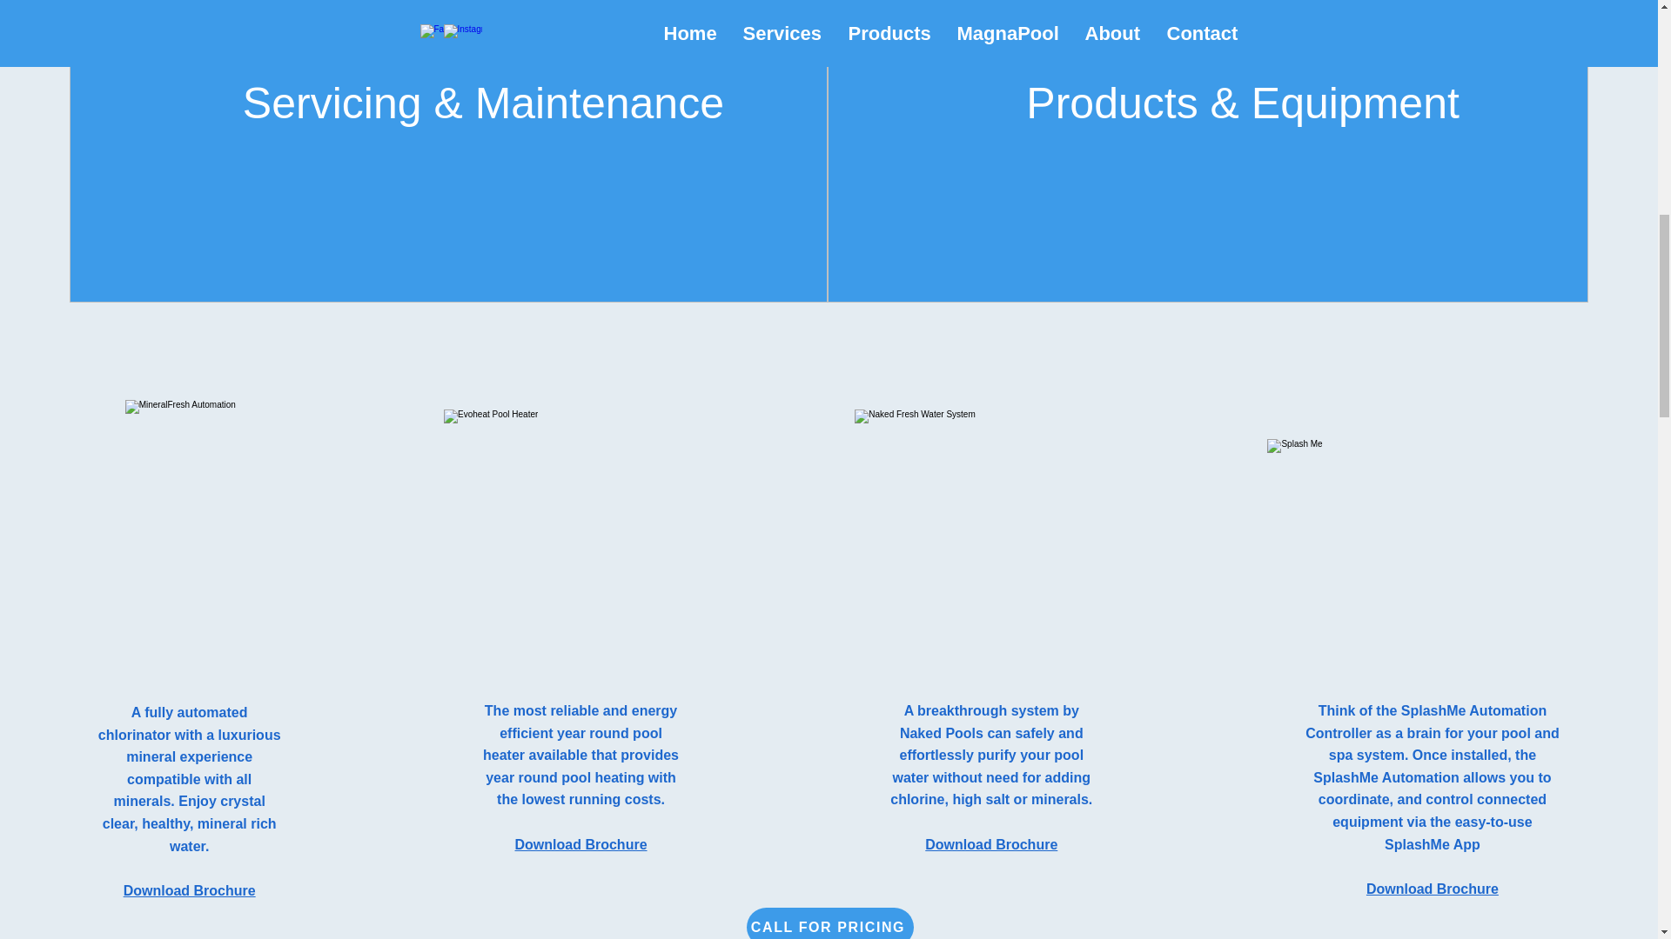 This screenshot has height=939, width=1671. Describe the element at coordinates (1433, 889) in the screenshot. I see `Download Brochure` at that location.